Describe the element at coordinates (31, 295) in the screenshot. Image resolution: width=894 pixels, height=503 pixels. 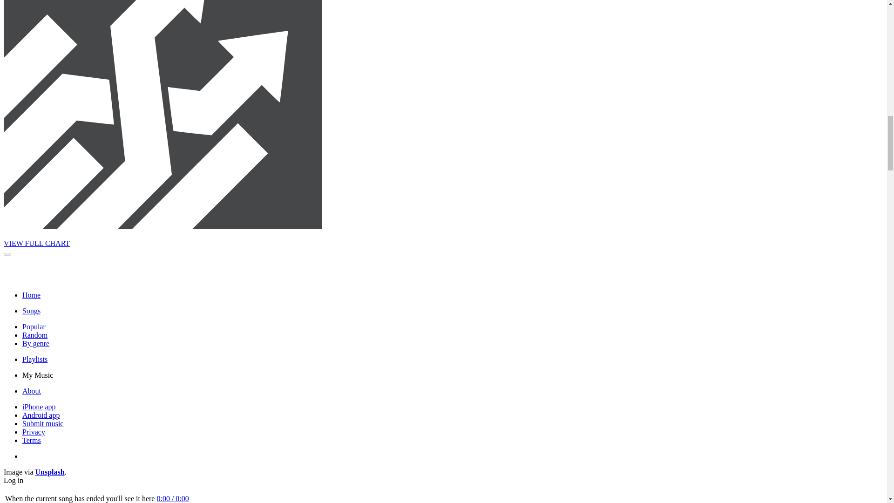
I see `Homepage` at that location.